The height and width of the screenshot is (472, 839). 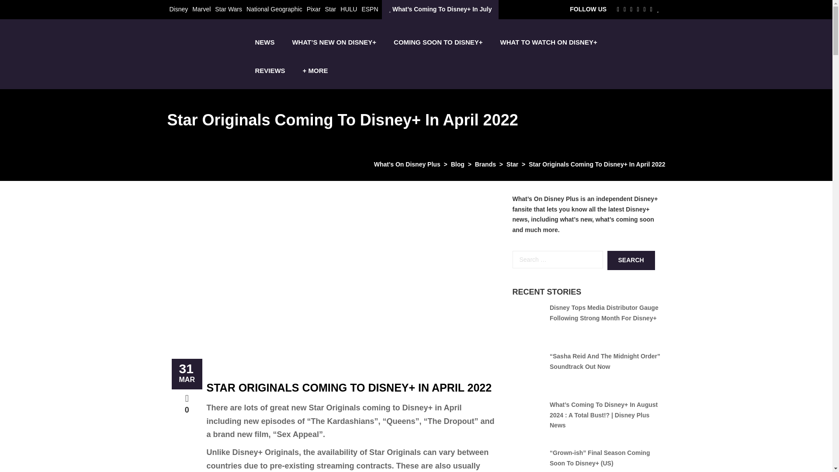 I want to click on Go to What's On Disney Plus., so click(x=407, y=164).